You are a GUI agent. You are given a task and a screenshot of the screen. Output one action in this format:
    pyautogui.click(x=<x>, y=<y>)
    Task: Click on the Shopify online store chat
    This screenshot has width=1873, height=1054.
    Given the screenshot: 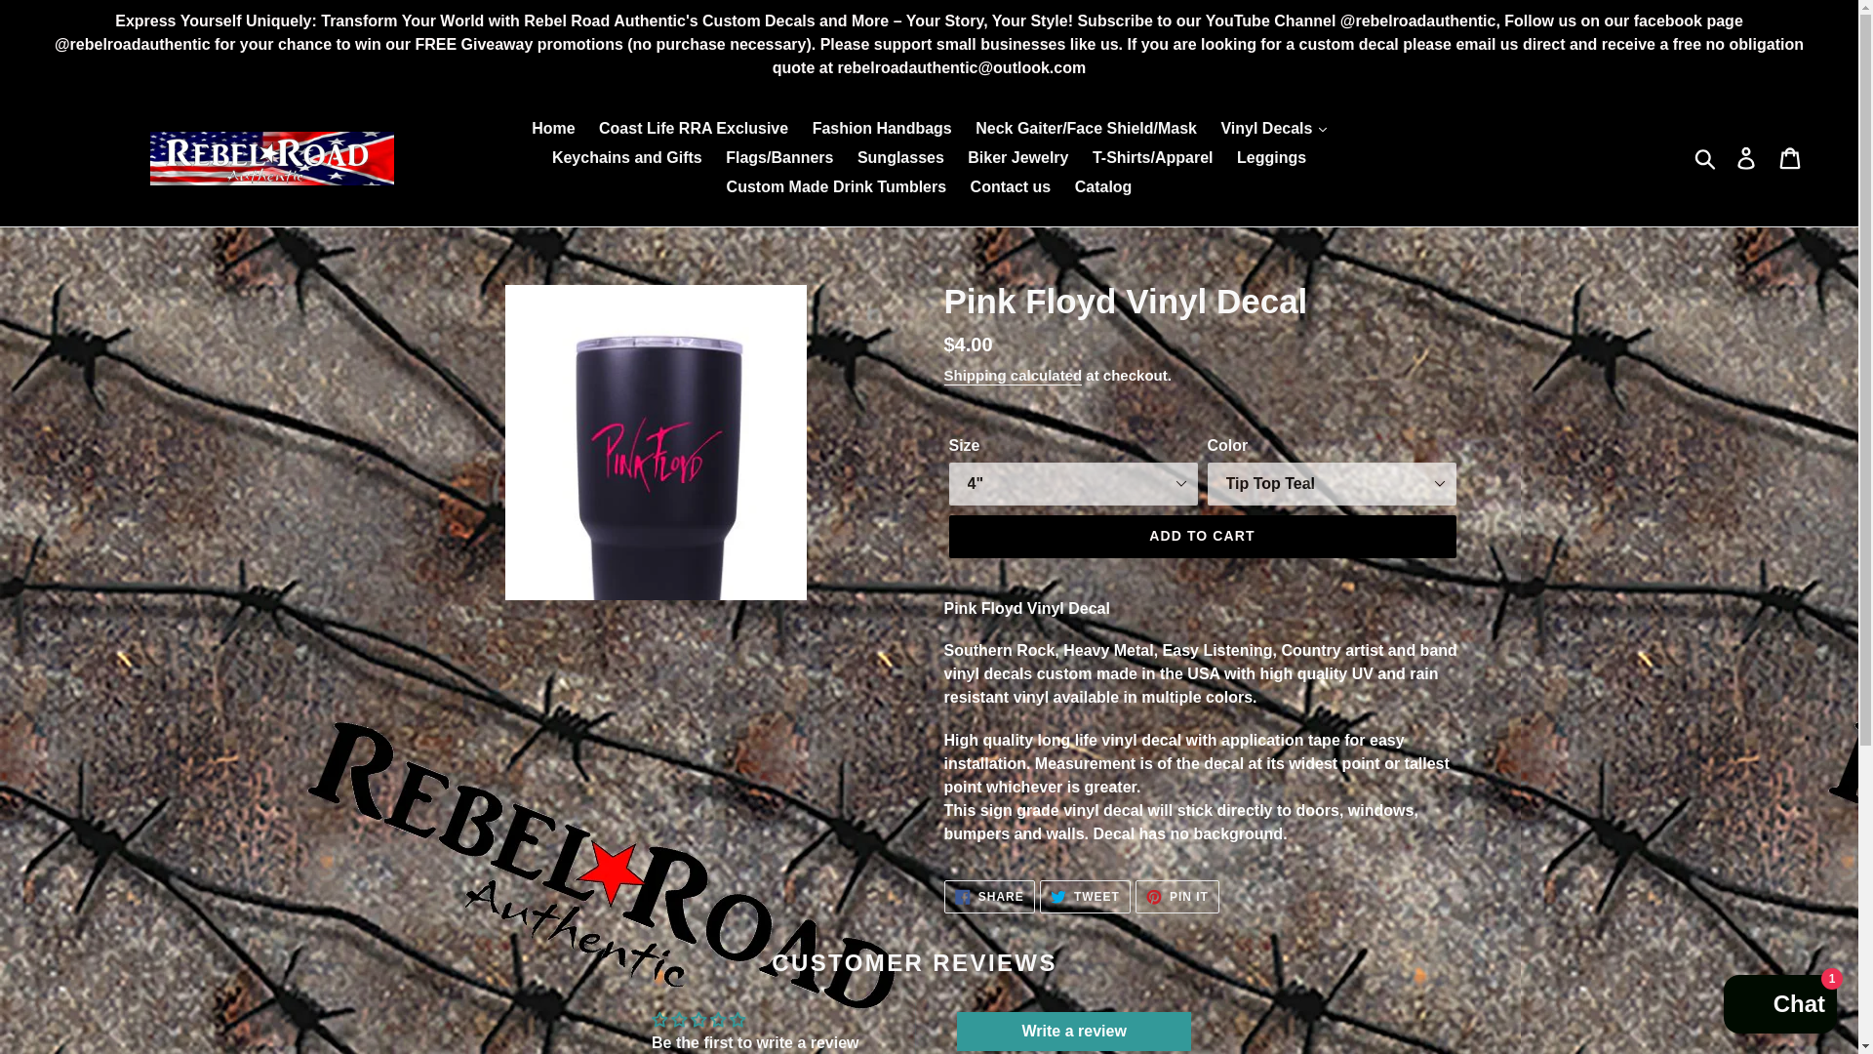 What is the action you would take?
    pyautogui.click(x=1779, y=1006)
    